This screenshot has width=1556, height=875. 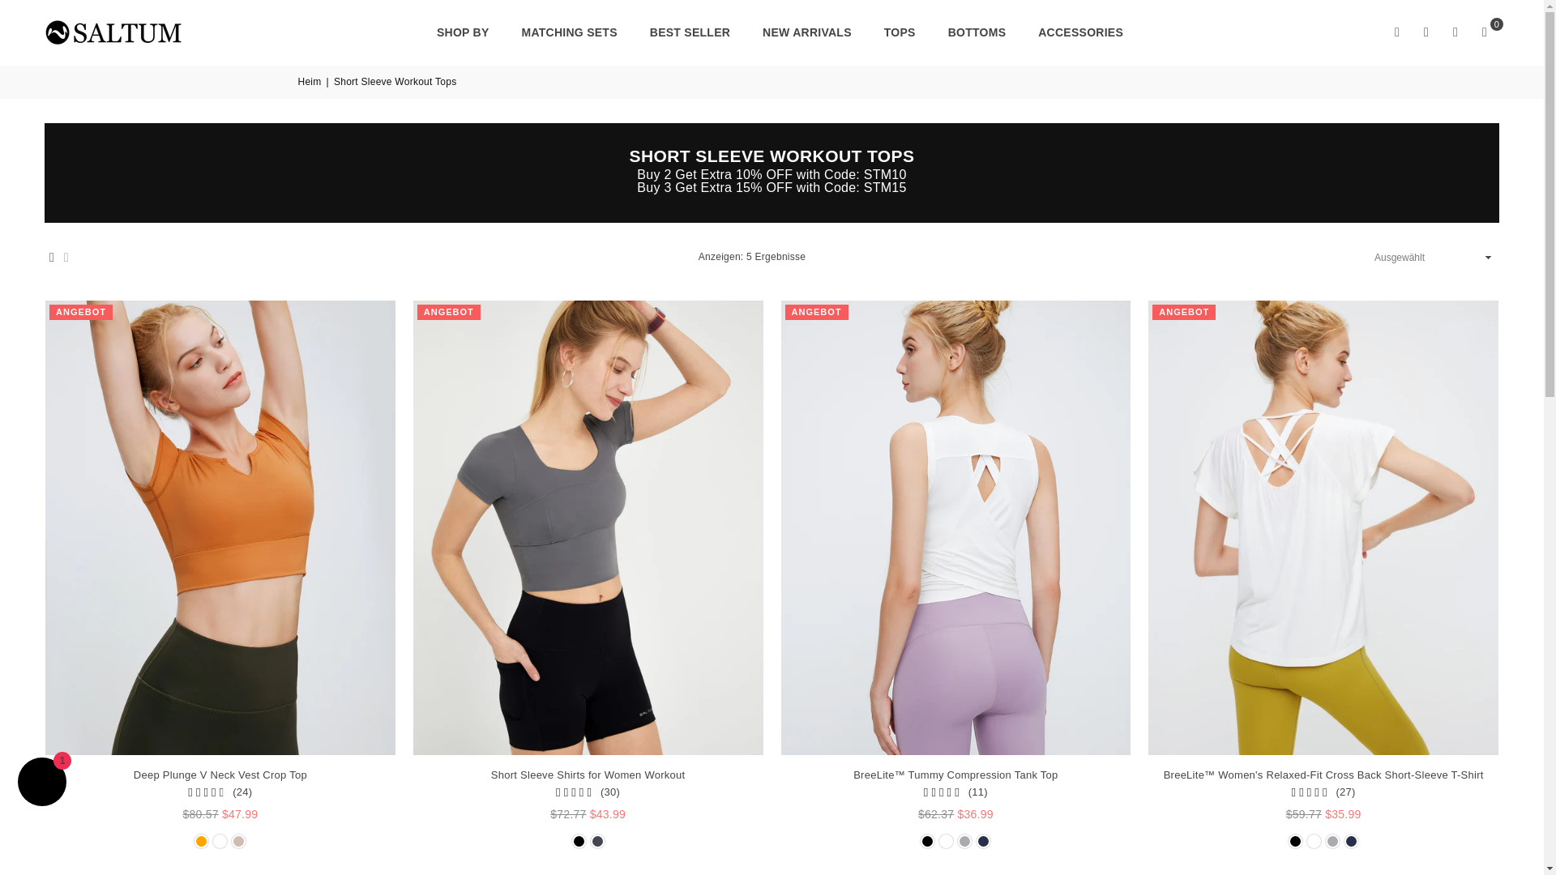 I want to click on NEW ARRIVALS, so click(x=806, y=31).